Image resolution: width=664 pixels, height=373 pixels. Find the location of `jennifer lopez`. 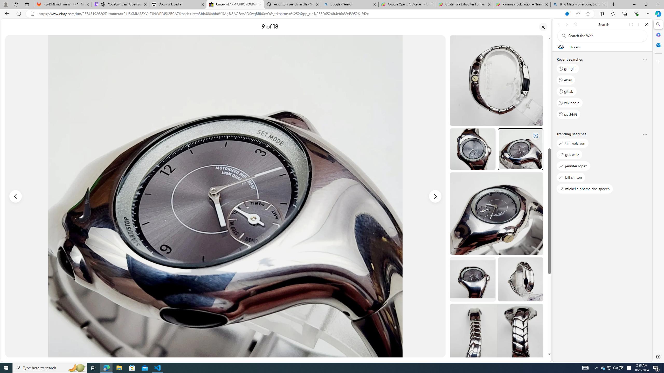

jennifer lopez is located at coordinates (573, 166).